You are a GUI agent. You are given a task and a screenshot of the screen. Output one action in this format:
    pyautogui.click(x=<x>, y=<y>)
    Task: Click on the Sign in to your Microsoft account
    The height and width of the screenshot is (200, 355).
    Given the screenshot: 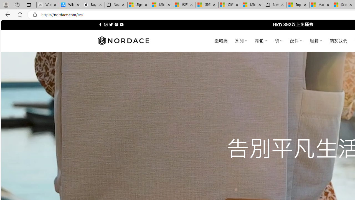 What is the action you would take?
    pyautogui.click(x=139, y=5)
    